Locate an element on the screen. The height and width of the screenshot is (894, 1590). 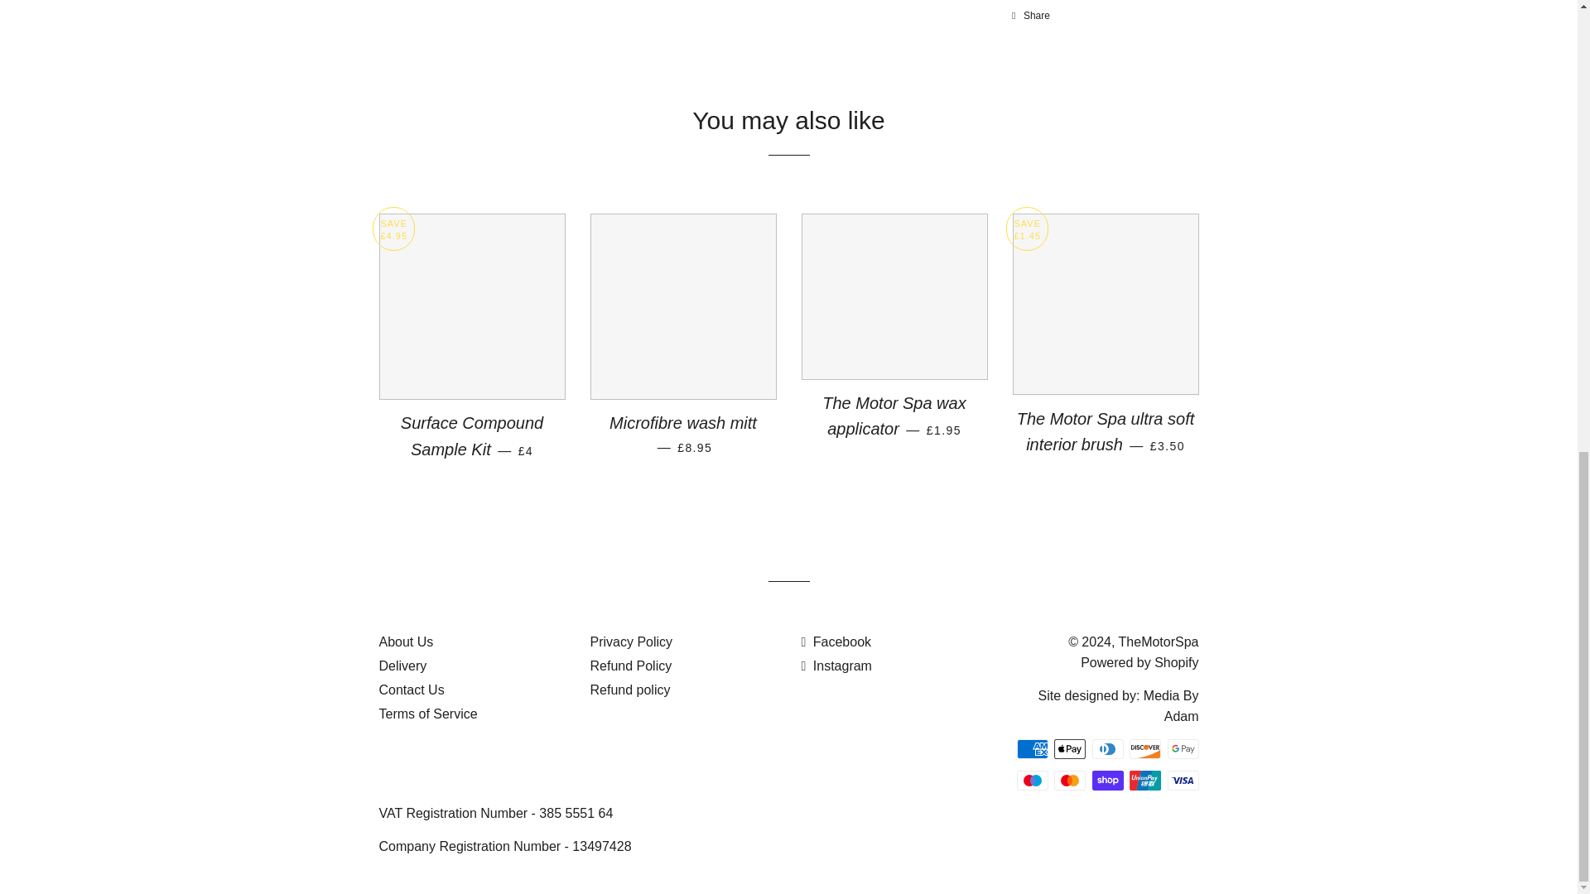
American Express is located at coordinates (1032, 748).